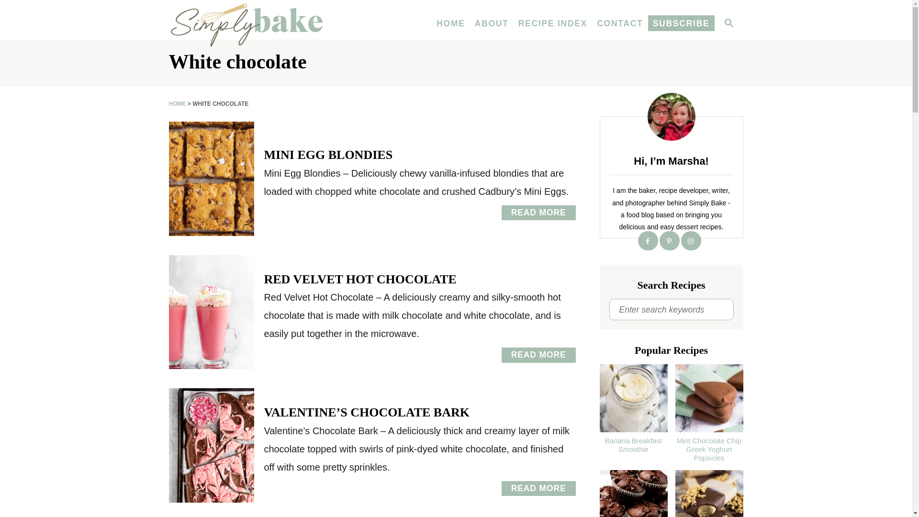  Describe the element at coordinates (539, 213) in the screenshot. I see `RECIPE INDEX` at that location.